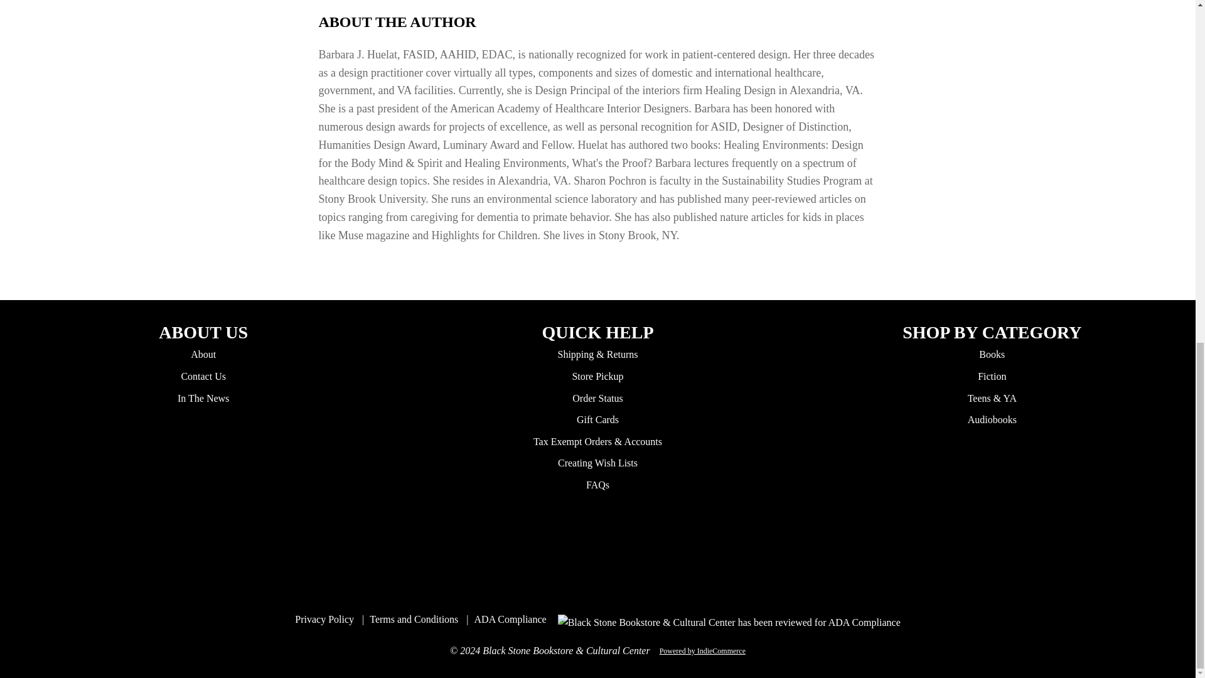  I want to click on Order Status, so click(597, 398).